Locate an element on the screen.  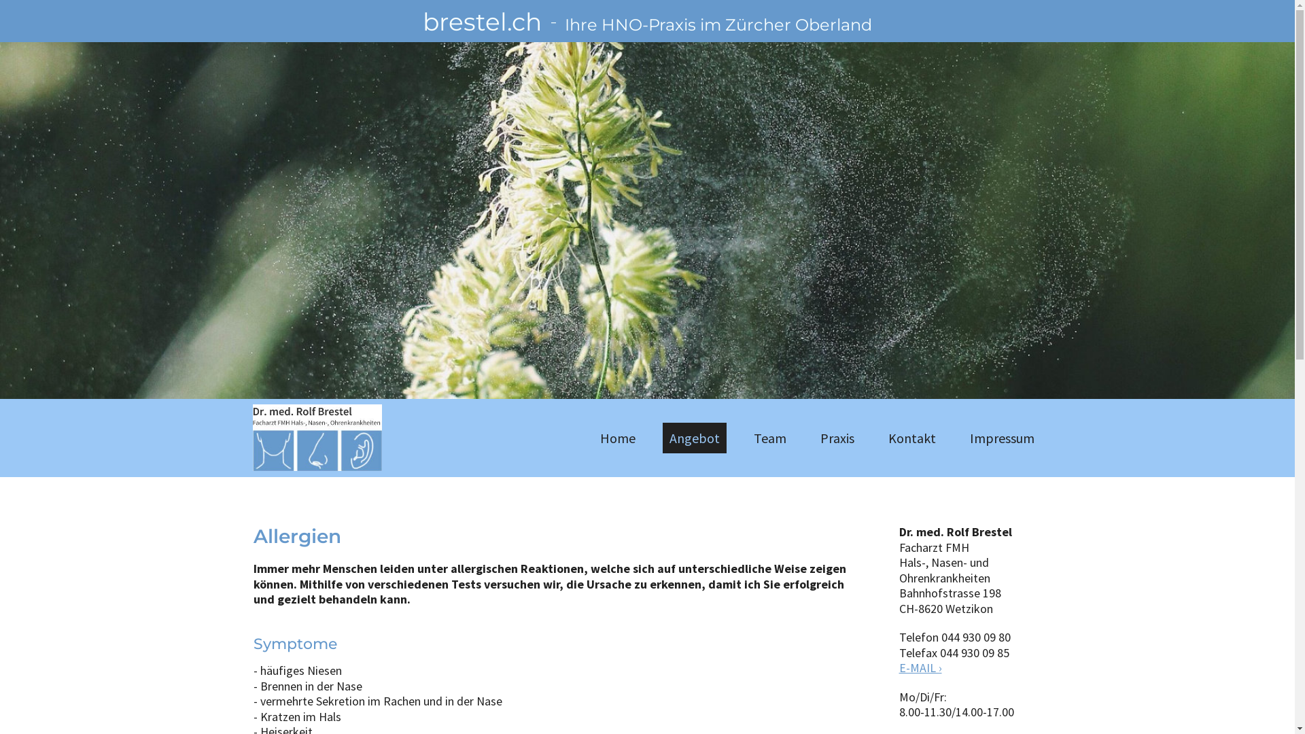
Home is located at coordinates (618, 438).